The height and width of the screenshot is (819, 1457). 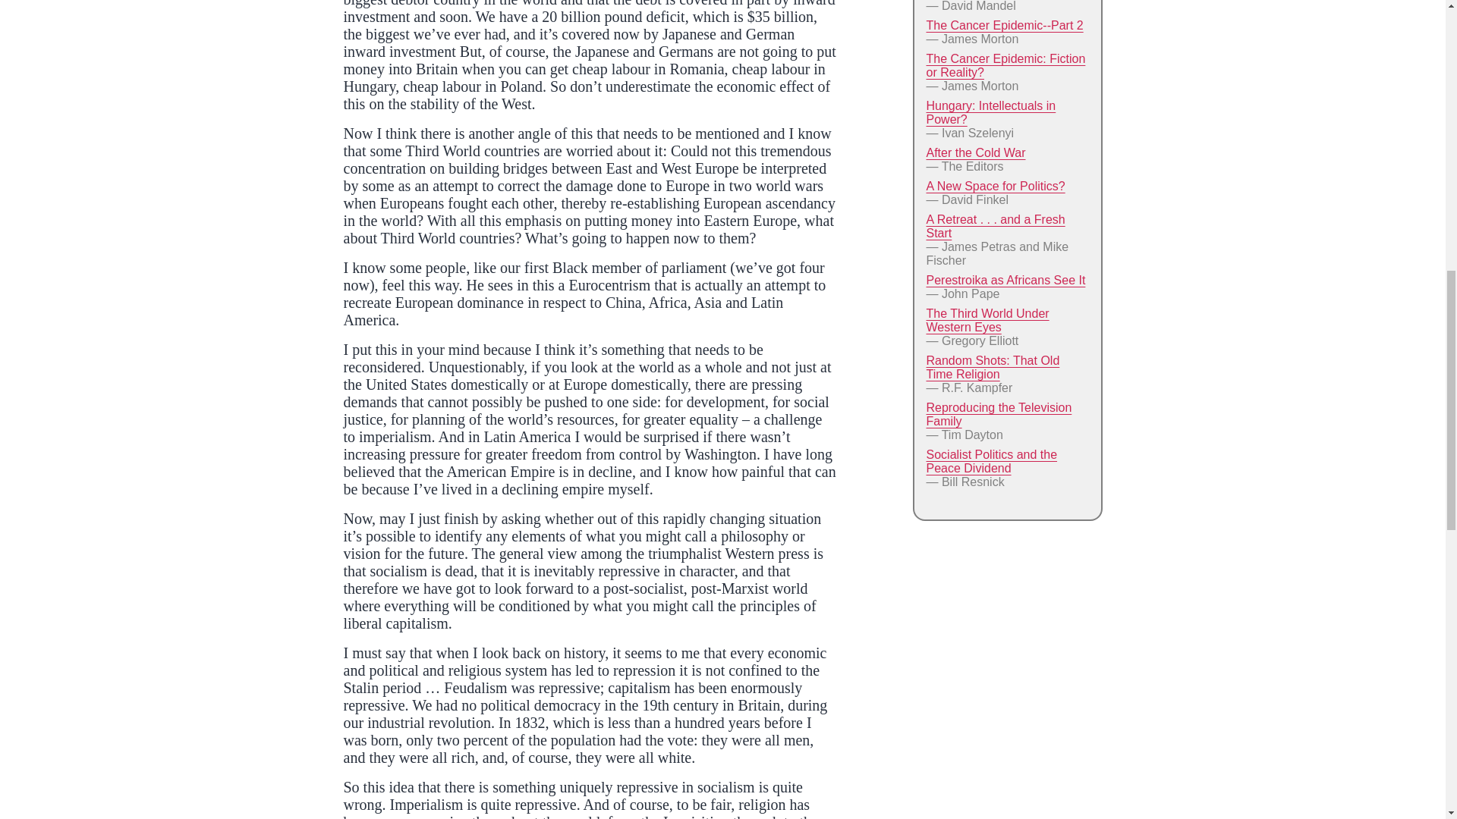 I want to click on Perestroika as Africans See It, so click(x=1005, y=280).